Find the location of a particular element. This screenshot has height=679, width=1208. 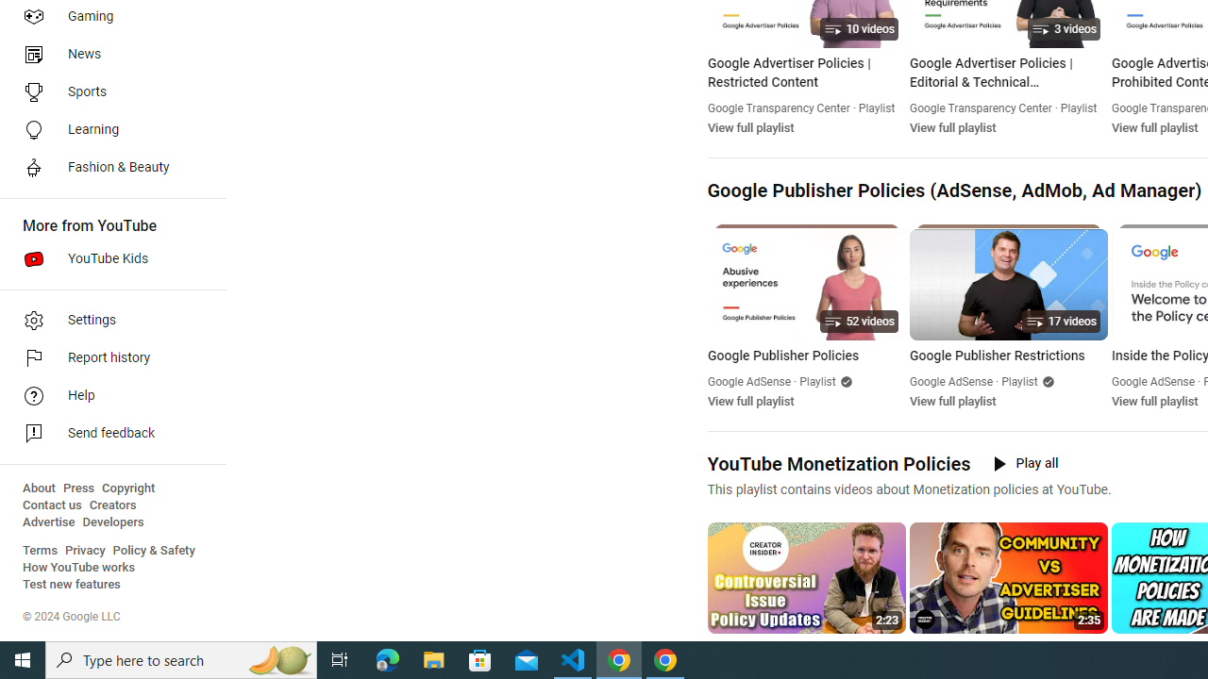

Contact us is located at coordinates (53, 505).